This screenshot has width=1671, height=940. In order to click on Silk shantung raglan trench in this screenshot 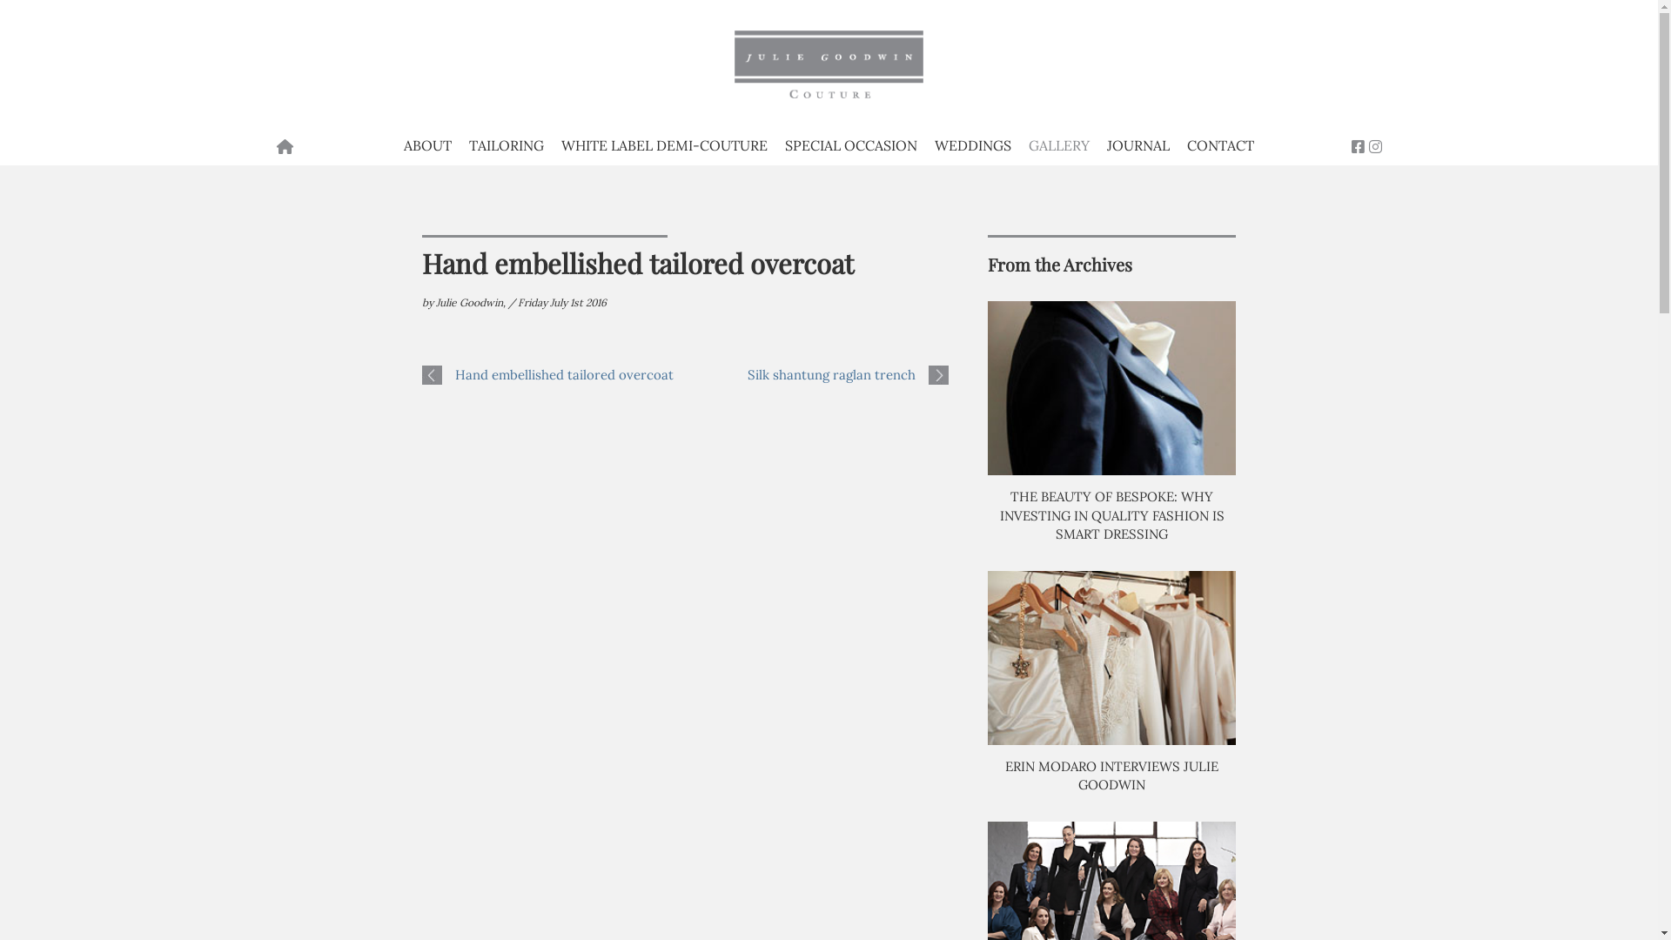, I will do `click(832, 374)`.